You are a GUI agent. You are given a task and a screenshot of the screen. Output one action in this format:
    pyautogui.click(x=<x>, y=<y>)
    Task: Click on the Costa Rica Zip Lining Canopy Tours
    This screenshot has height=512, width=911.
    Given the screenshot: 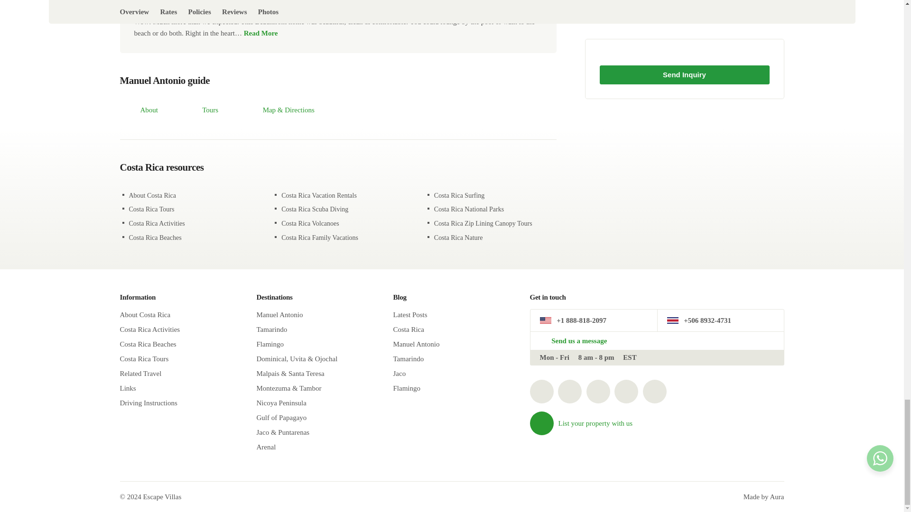 What is the action you would take?
    pyautogui.click(x=483, y=224)
    